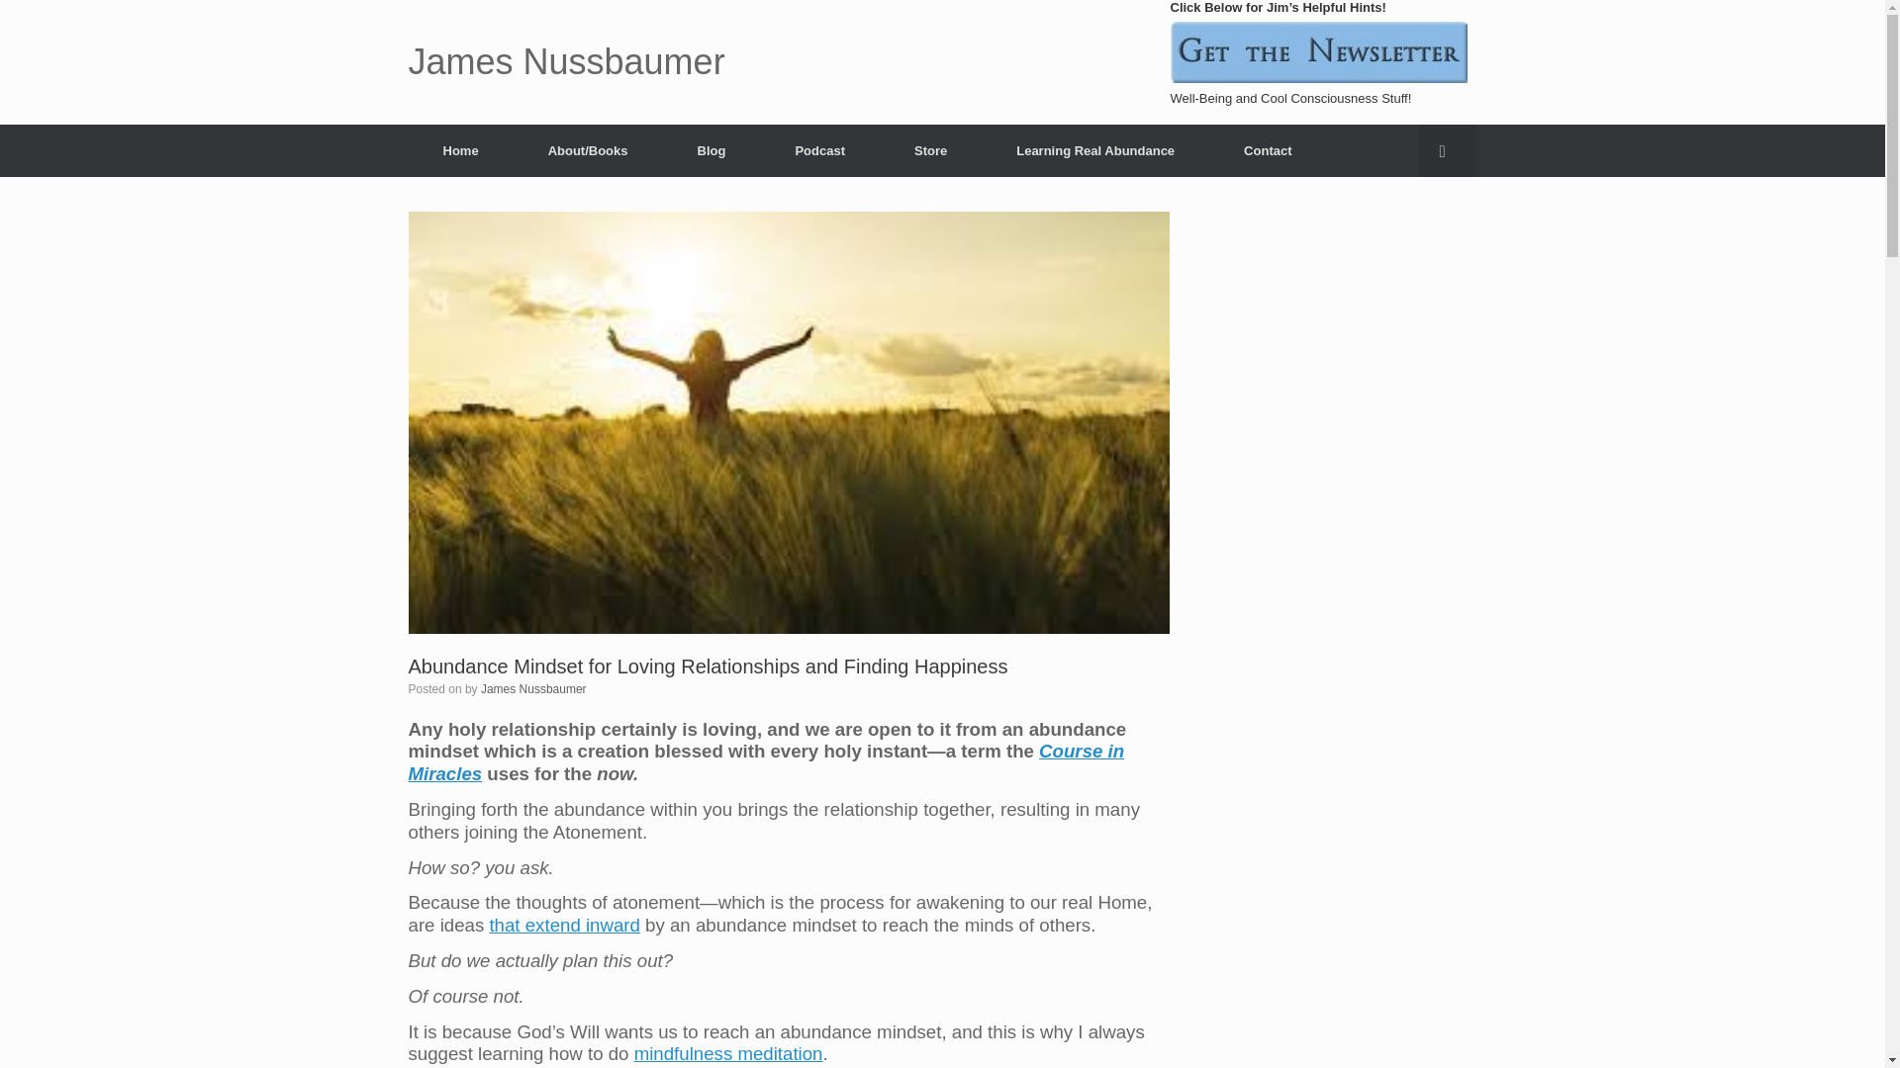 This screenshot has height=1068, width=1900. What do you see at coordinates (1094, 150) in the screenshot?
I see `Learning Real Abundance` at bounding box center [1094, 150].